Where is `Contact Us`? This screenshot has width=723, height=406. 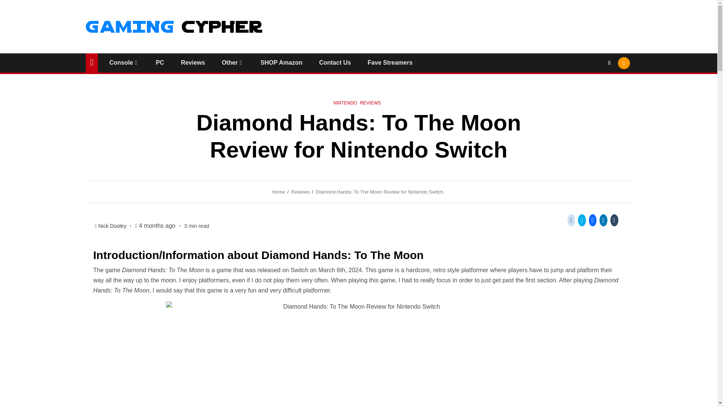
Contact Us is located at coordinates (334, 62).